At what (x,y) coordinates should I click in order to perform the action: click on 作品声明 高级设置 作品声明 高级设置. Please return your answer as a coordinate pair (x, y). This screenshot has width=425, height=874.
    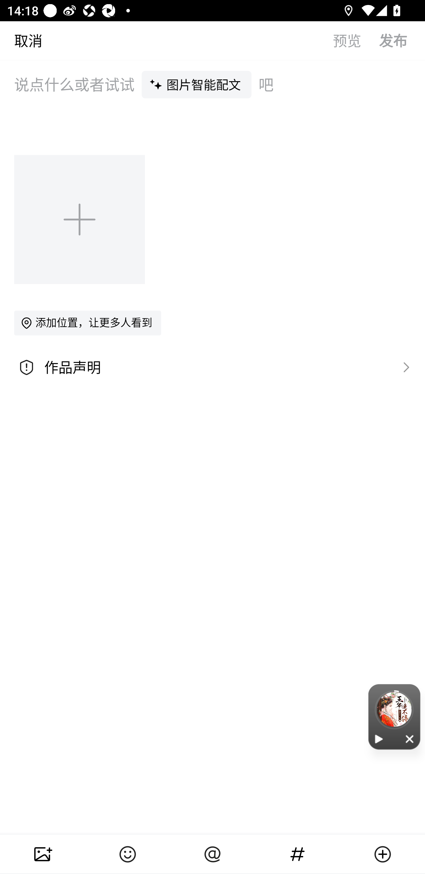
    Looking at the image, I should click on (212, 367).